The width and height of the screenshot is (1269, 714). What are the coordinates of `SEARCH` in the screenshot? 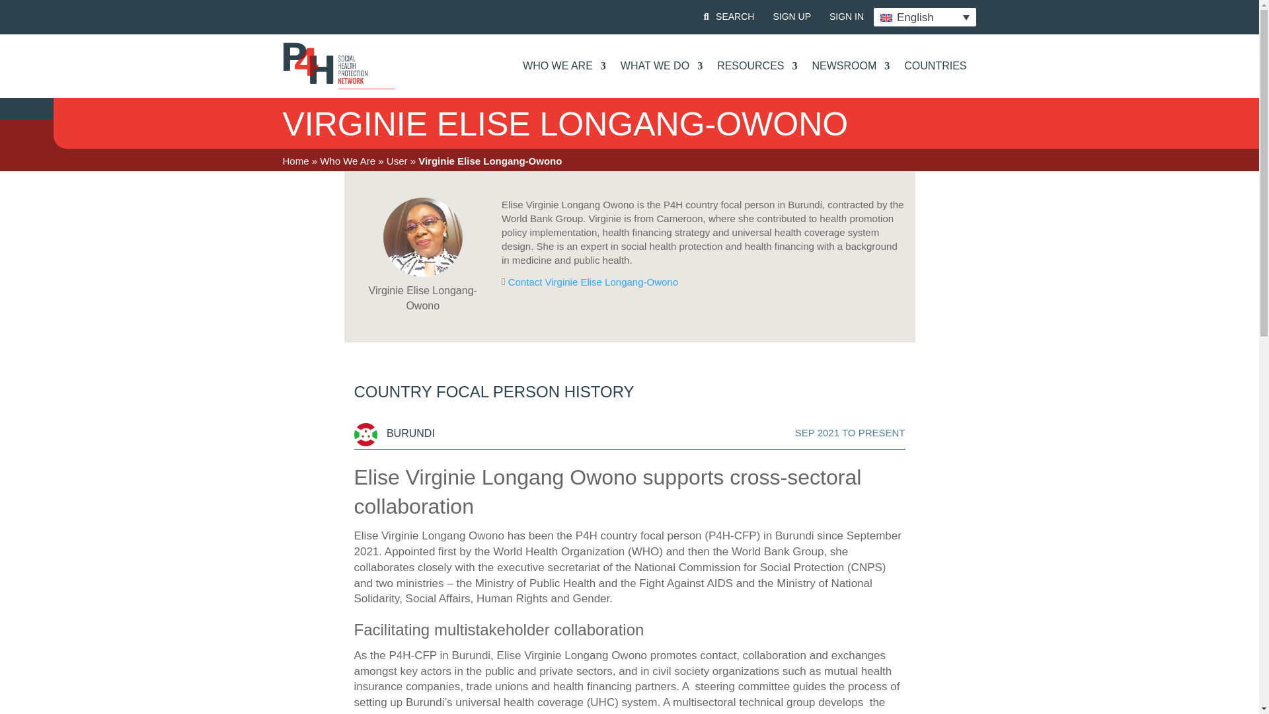 It's located at (735, 17).